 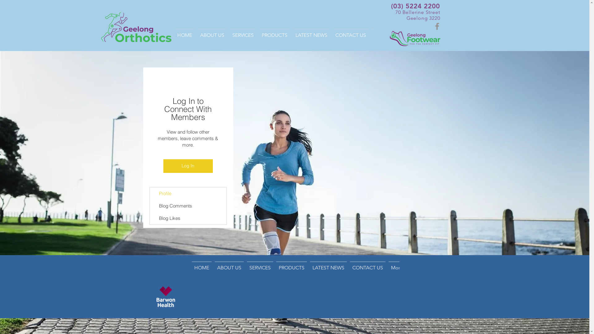 What do you see at coordinates (188, 218) in the screenshot?
I see `Blog Likes` at bounding box center [188, 218].